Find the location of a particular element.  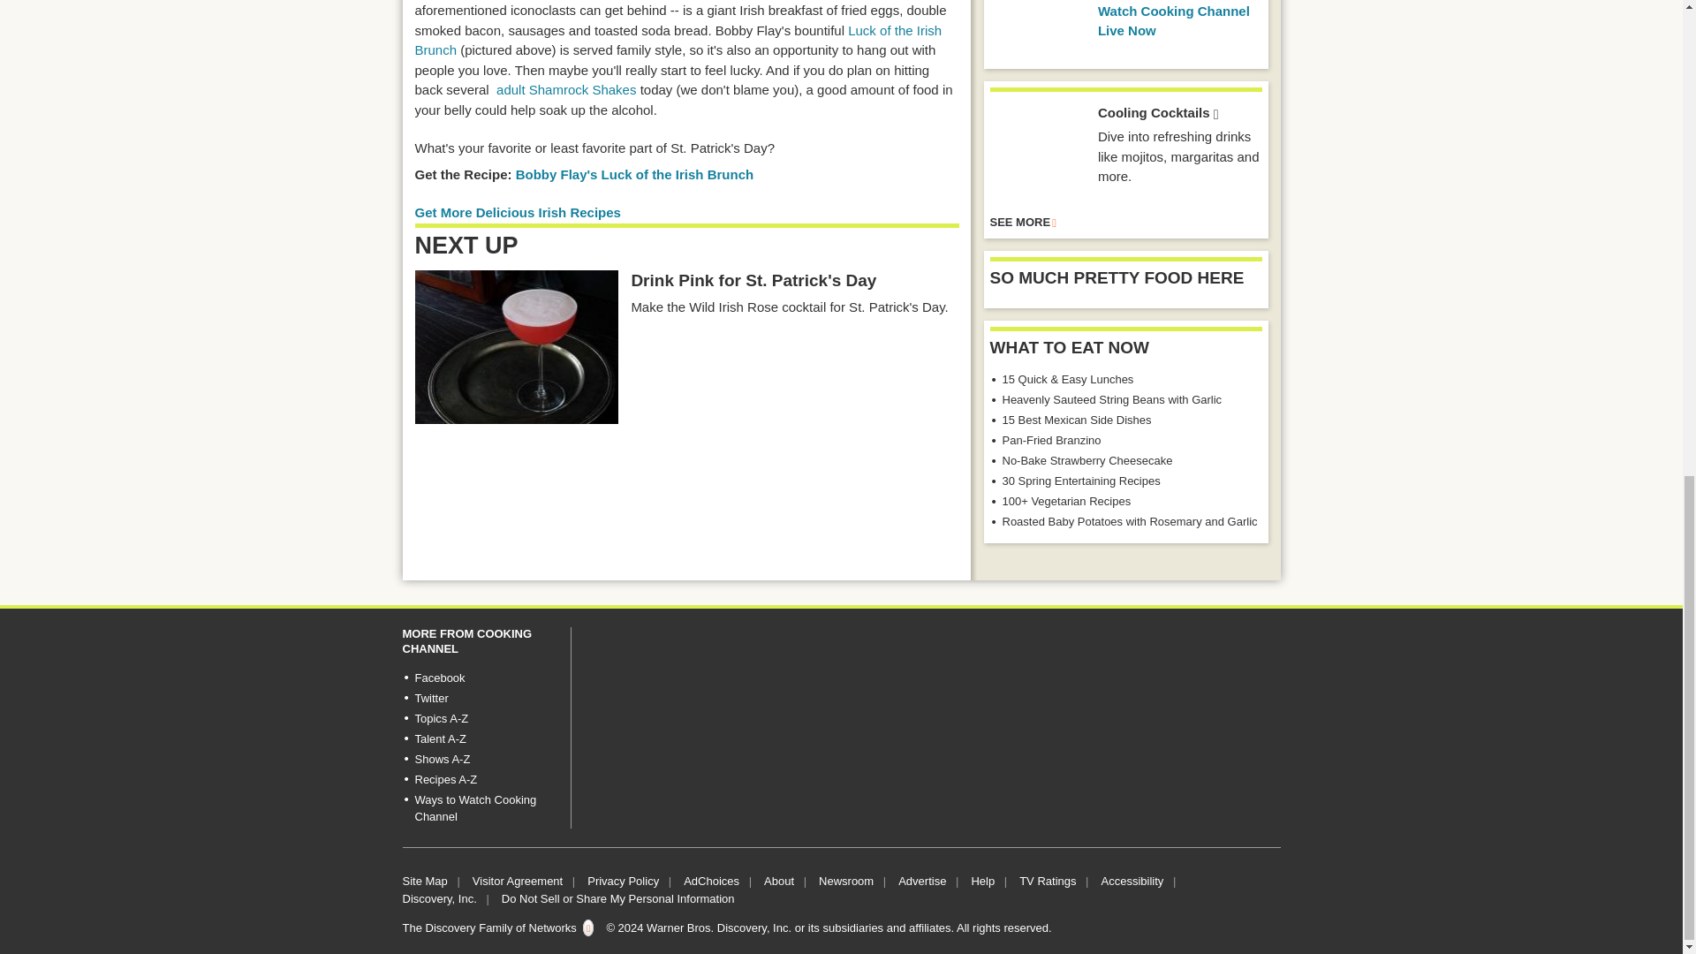

Bobby Flay's Luck of the Irish Brunch is located at coordinates (634, 175).